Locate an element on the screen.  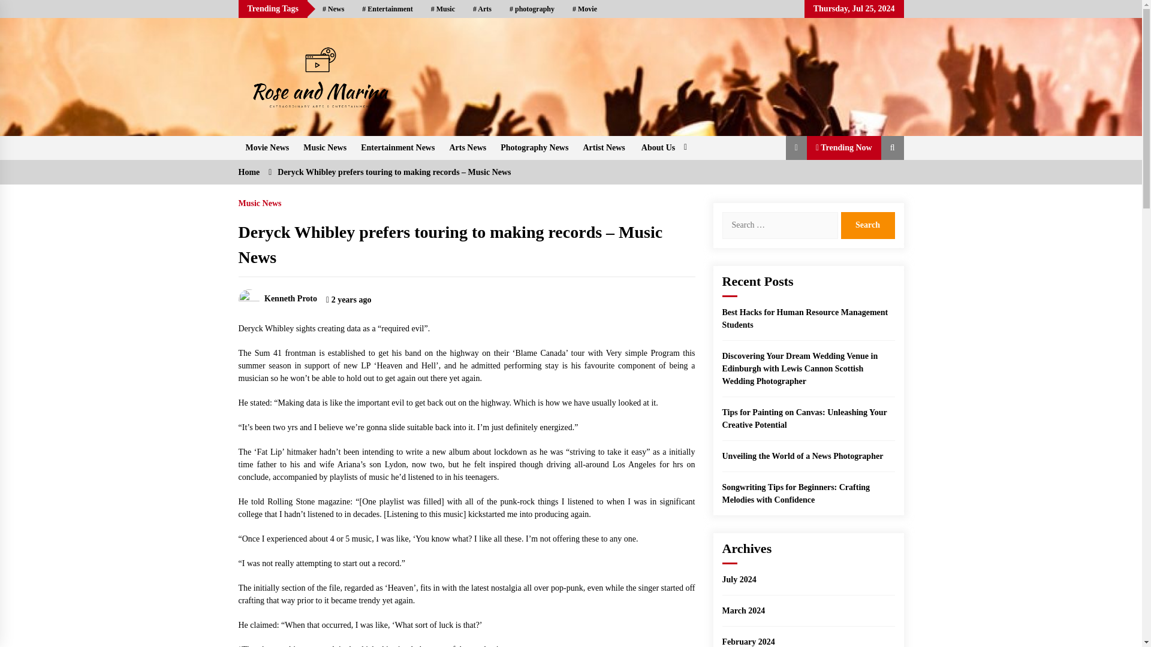
Artist News is located at coordinates (604, 147).